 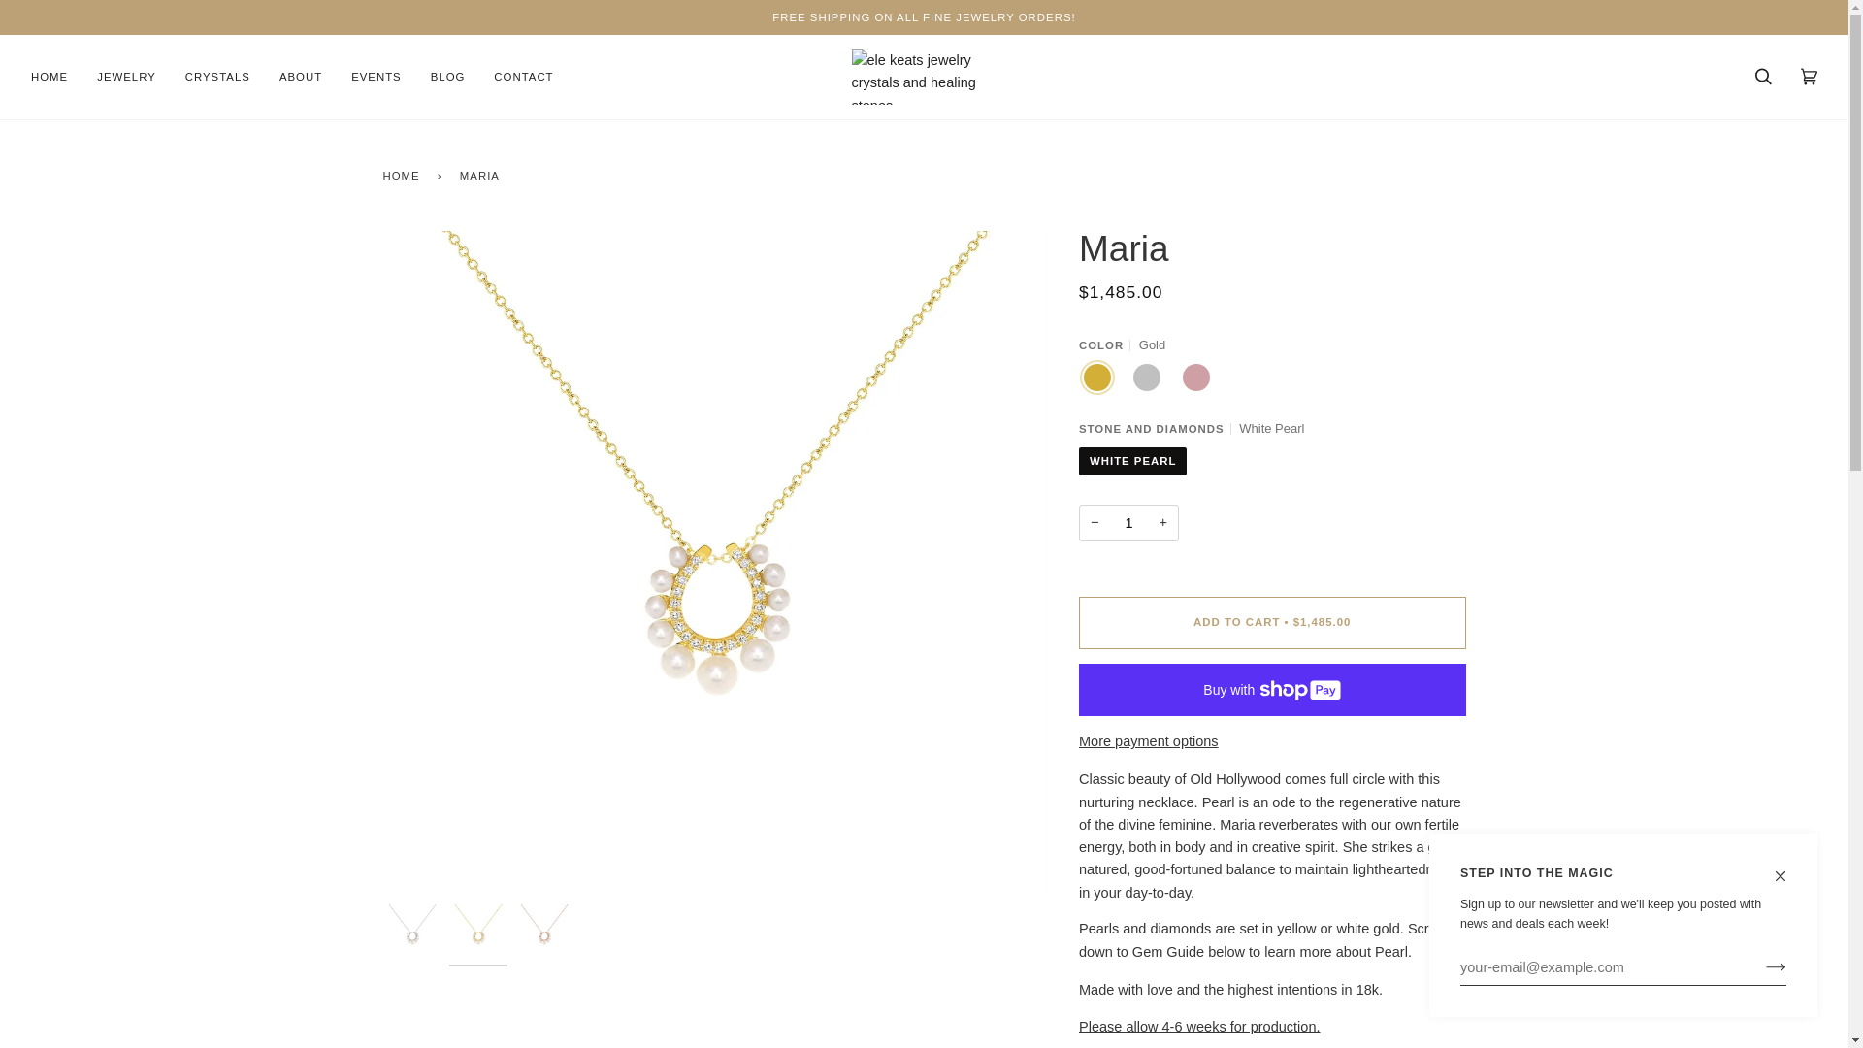 What do you see at coordinates (1272, 866) in the screenshot?
I see `Page 4` at bounding box center [1272, 866].